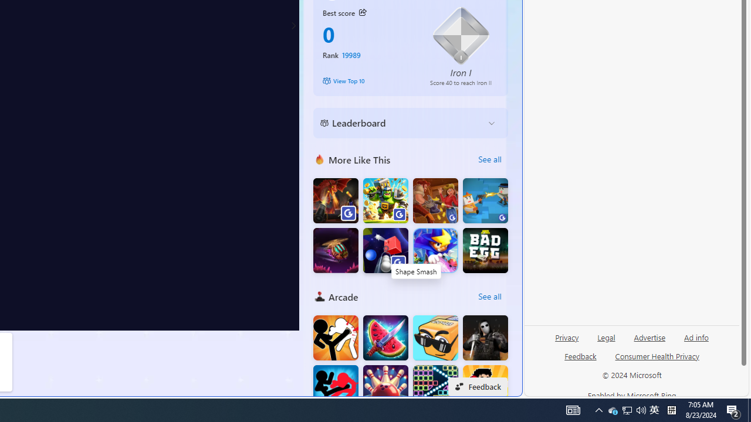  Describe the element at coordinates (489, 297) in the screenshot. I see `See all` at that location.